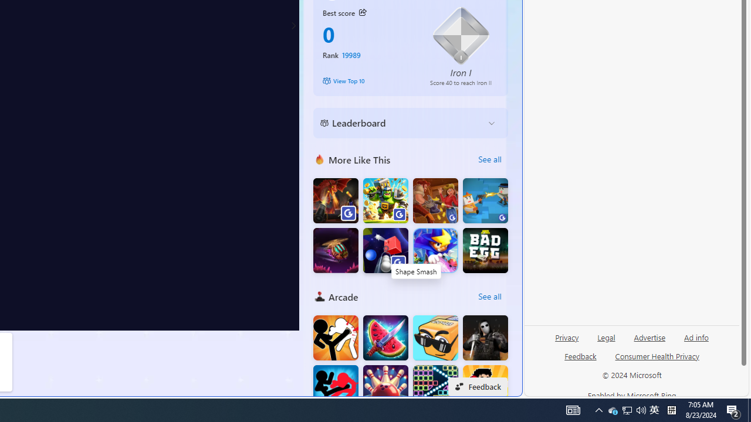  Describe the element at coordinates (489, 297) in the screenshot. I see `See all` at that location.